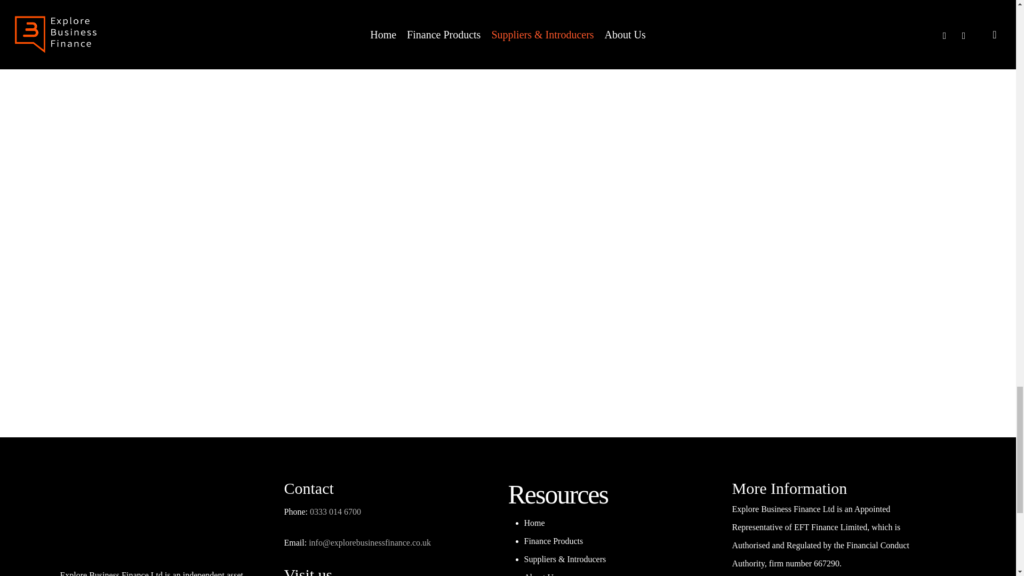 Image resolution: width=1024 pixels, height=576 pixels. I want to click on About Us, so click(540, 574).